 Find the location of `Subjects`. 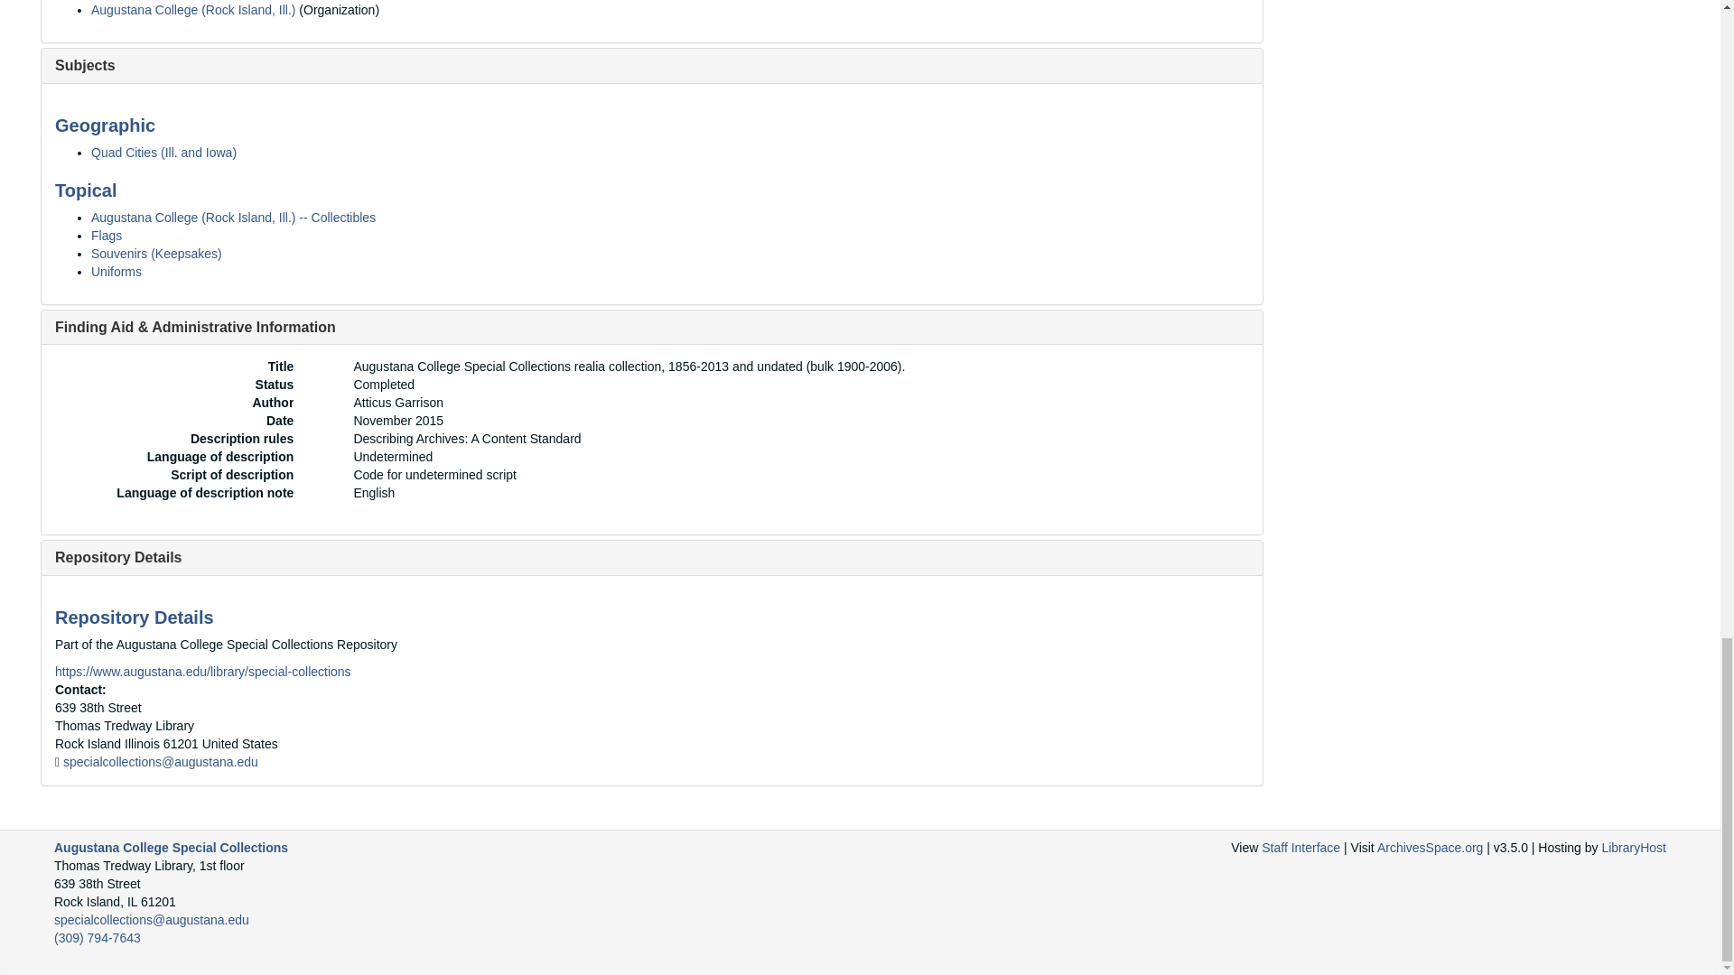

Subjects is located at coordinates (85, 65).